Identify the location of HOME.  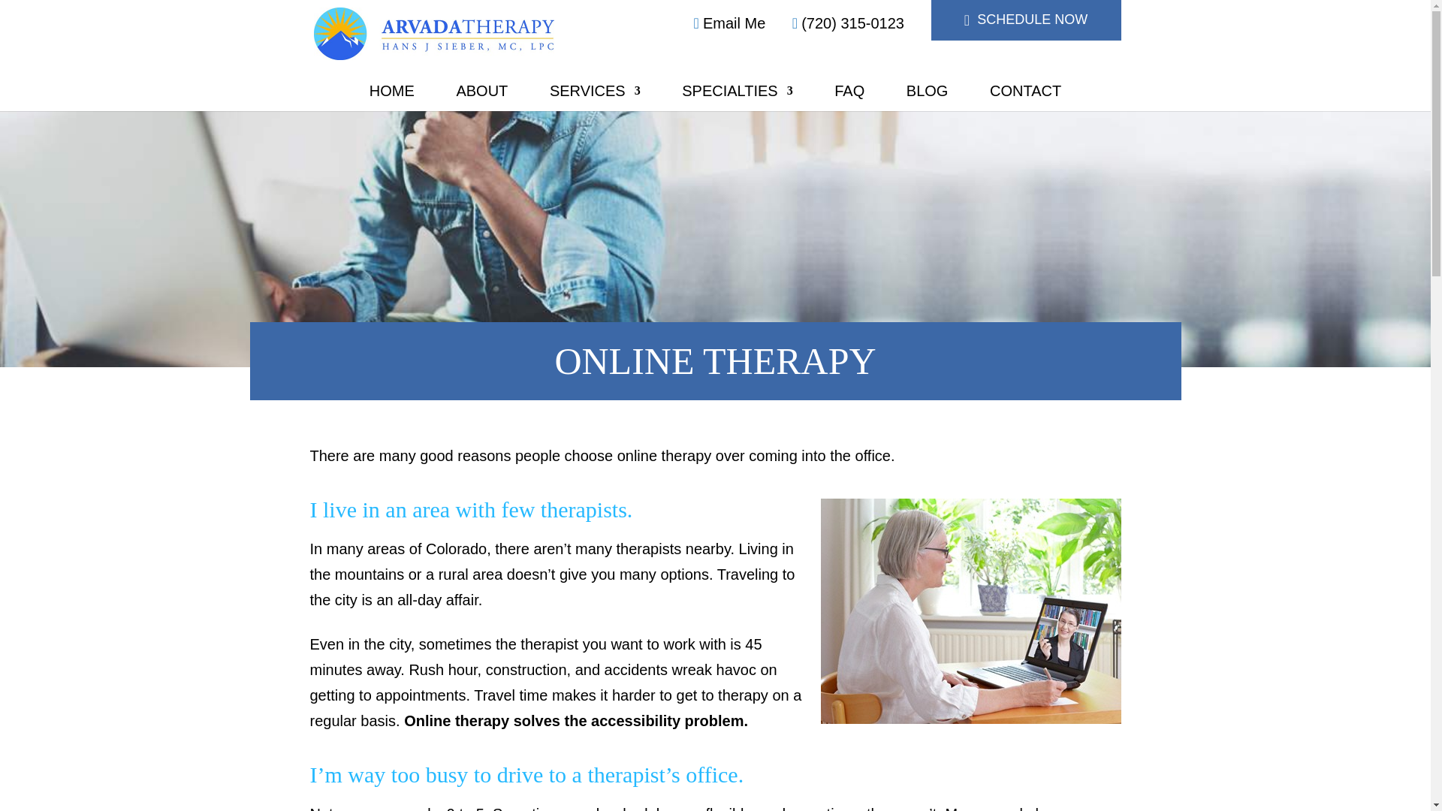
(392, 95).